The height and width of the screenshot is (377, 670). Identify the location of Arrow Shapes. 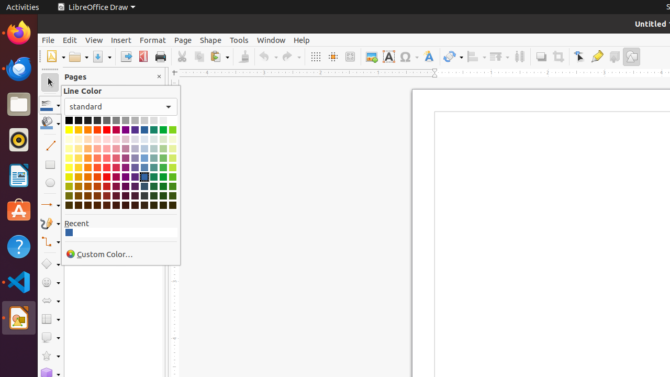
(50, 301).